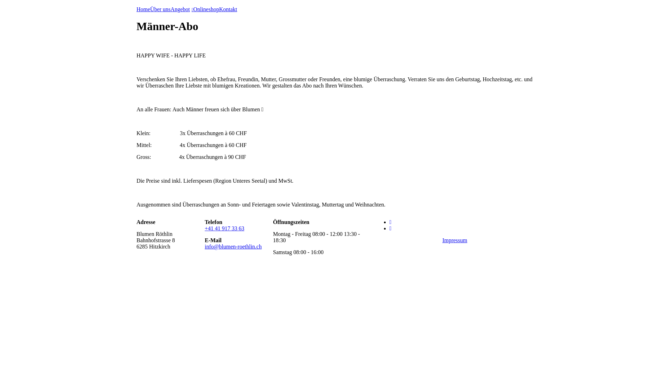 This screenshot has width=672, height=378. Describe the element at coordinates (143, 9) in the screenshot. I see `Home` at that location.